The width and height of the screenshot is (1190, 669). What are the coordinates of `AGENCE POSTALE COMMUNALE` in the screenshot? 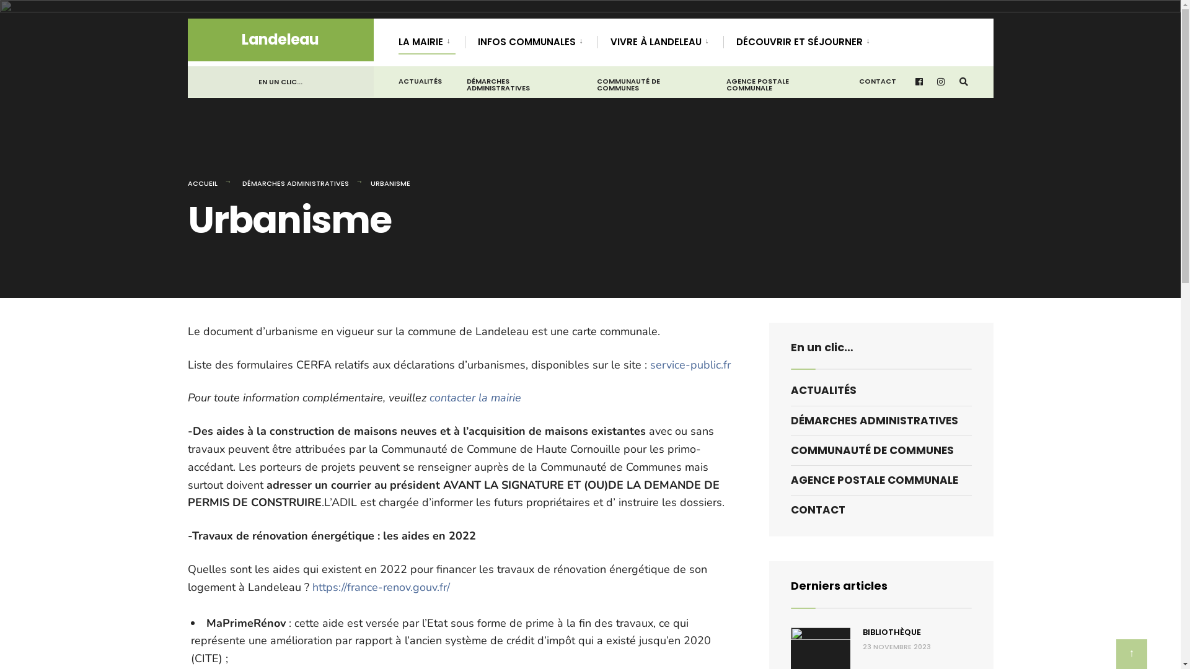 It's located at (881, 481).